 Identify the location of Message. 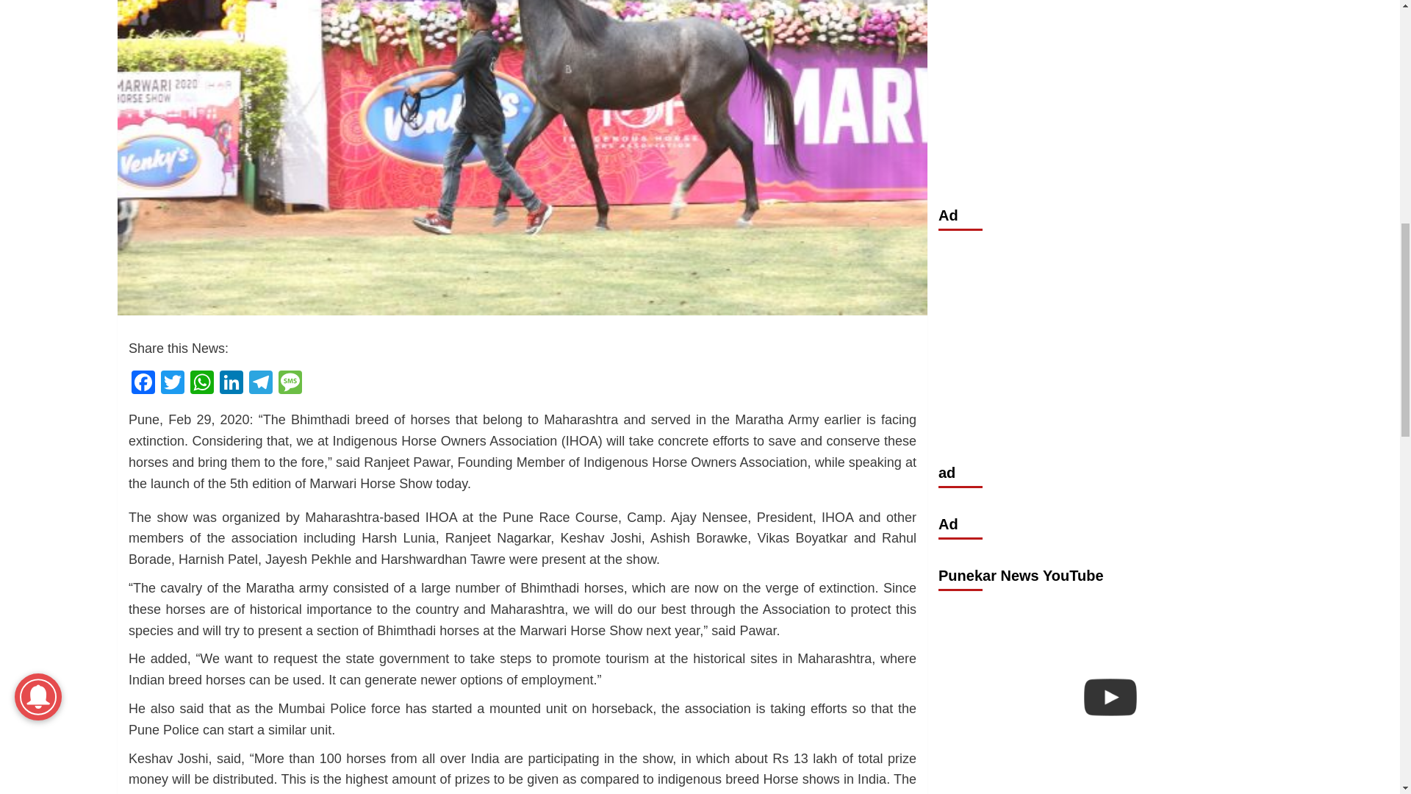
(290, 384).